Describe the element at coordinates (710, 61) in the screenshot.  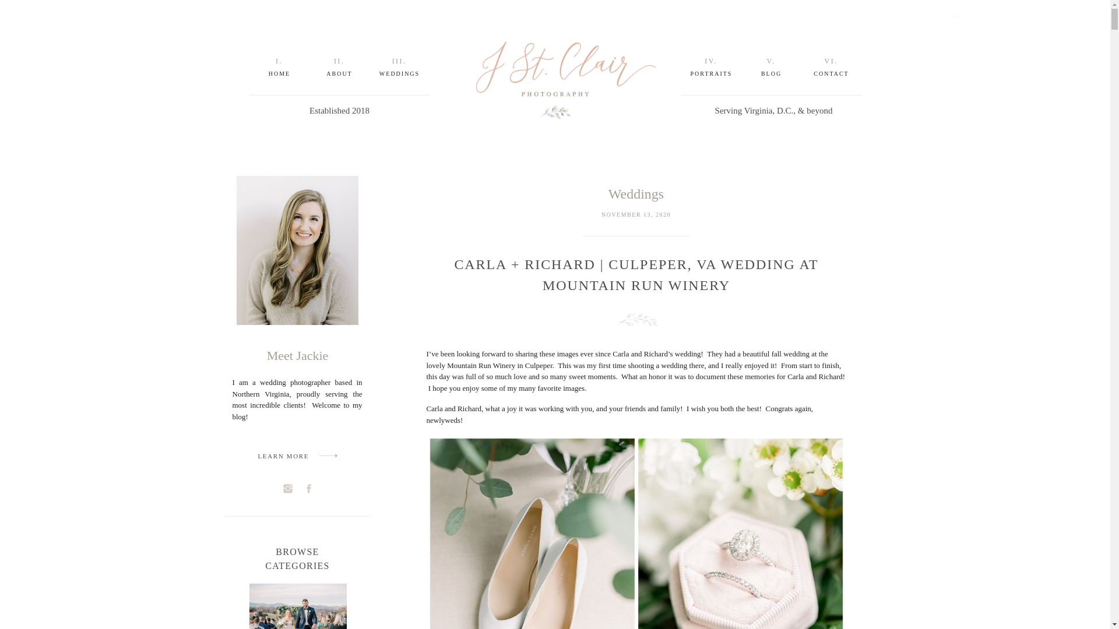
I see `IV.` at that location.